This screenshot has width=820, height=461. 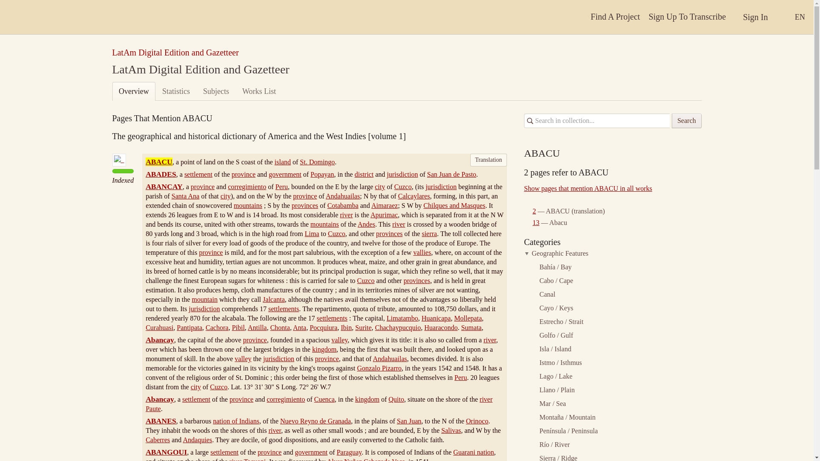 What do you see at coordinates (452, 174) in the screenshot?
I see `San Juan de Pasto` at bounding box center [452, 174].